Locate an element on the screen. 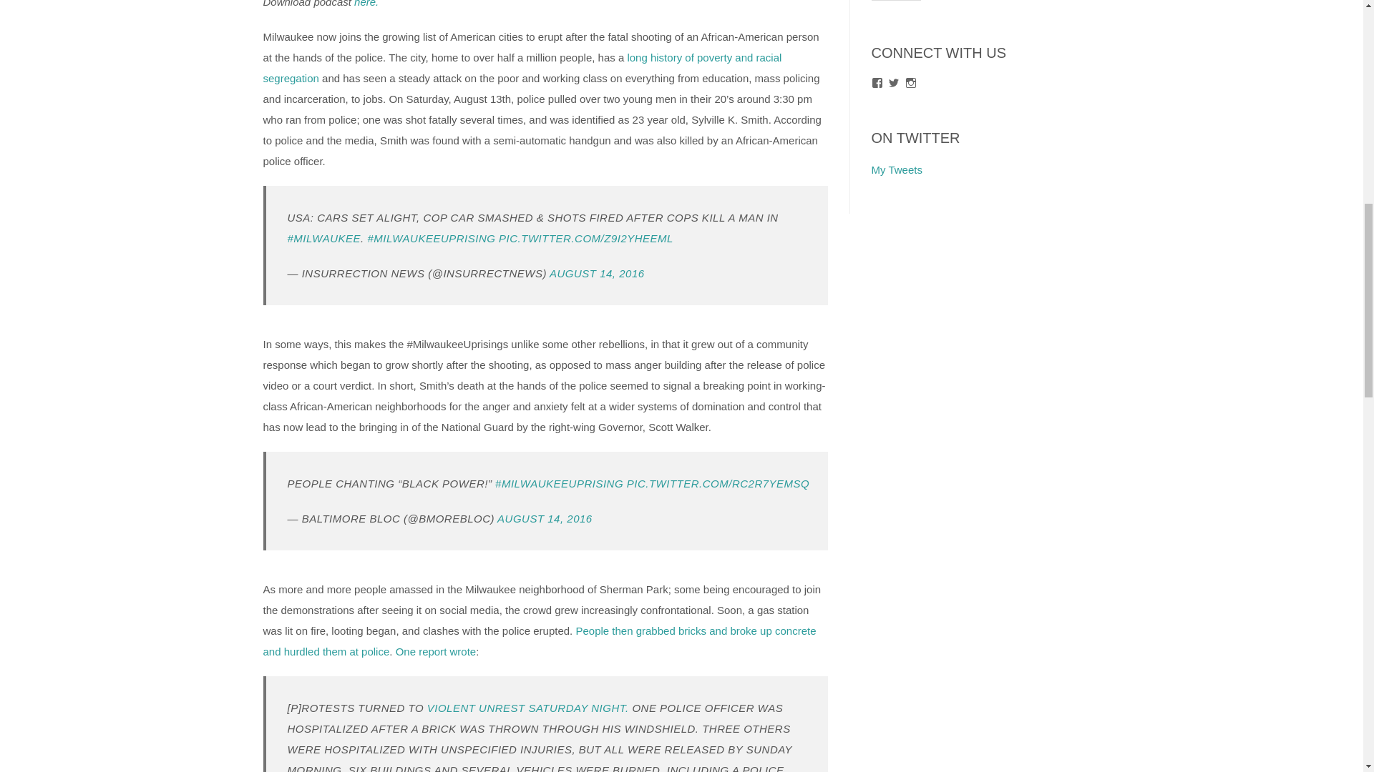 The width and height of the screenshot is (1374, 772). long history of poverty and racial segregation is located at coordinates (522, 67).